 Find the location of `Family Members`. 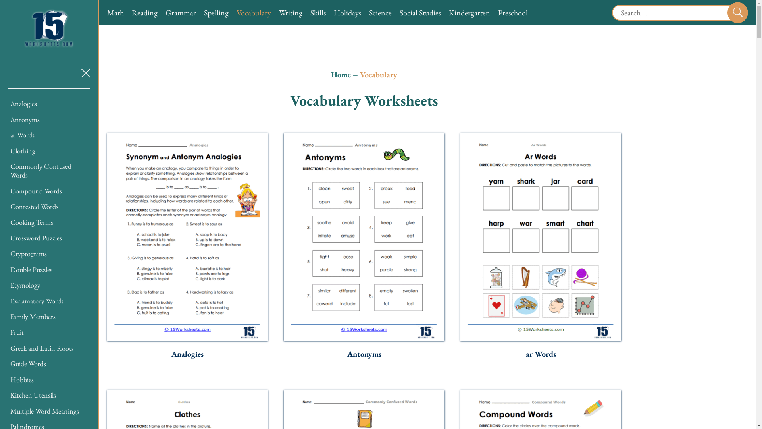

Family Members is located at coordinates (33, 316).